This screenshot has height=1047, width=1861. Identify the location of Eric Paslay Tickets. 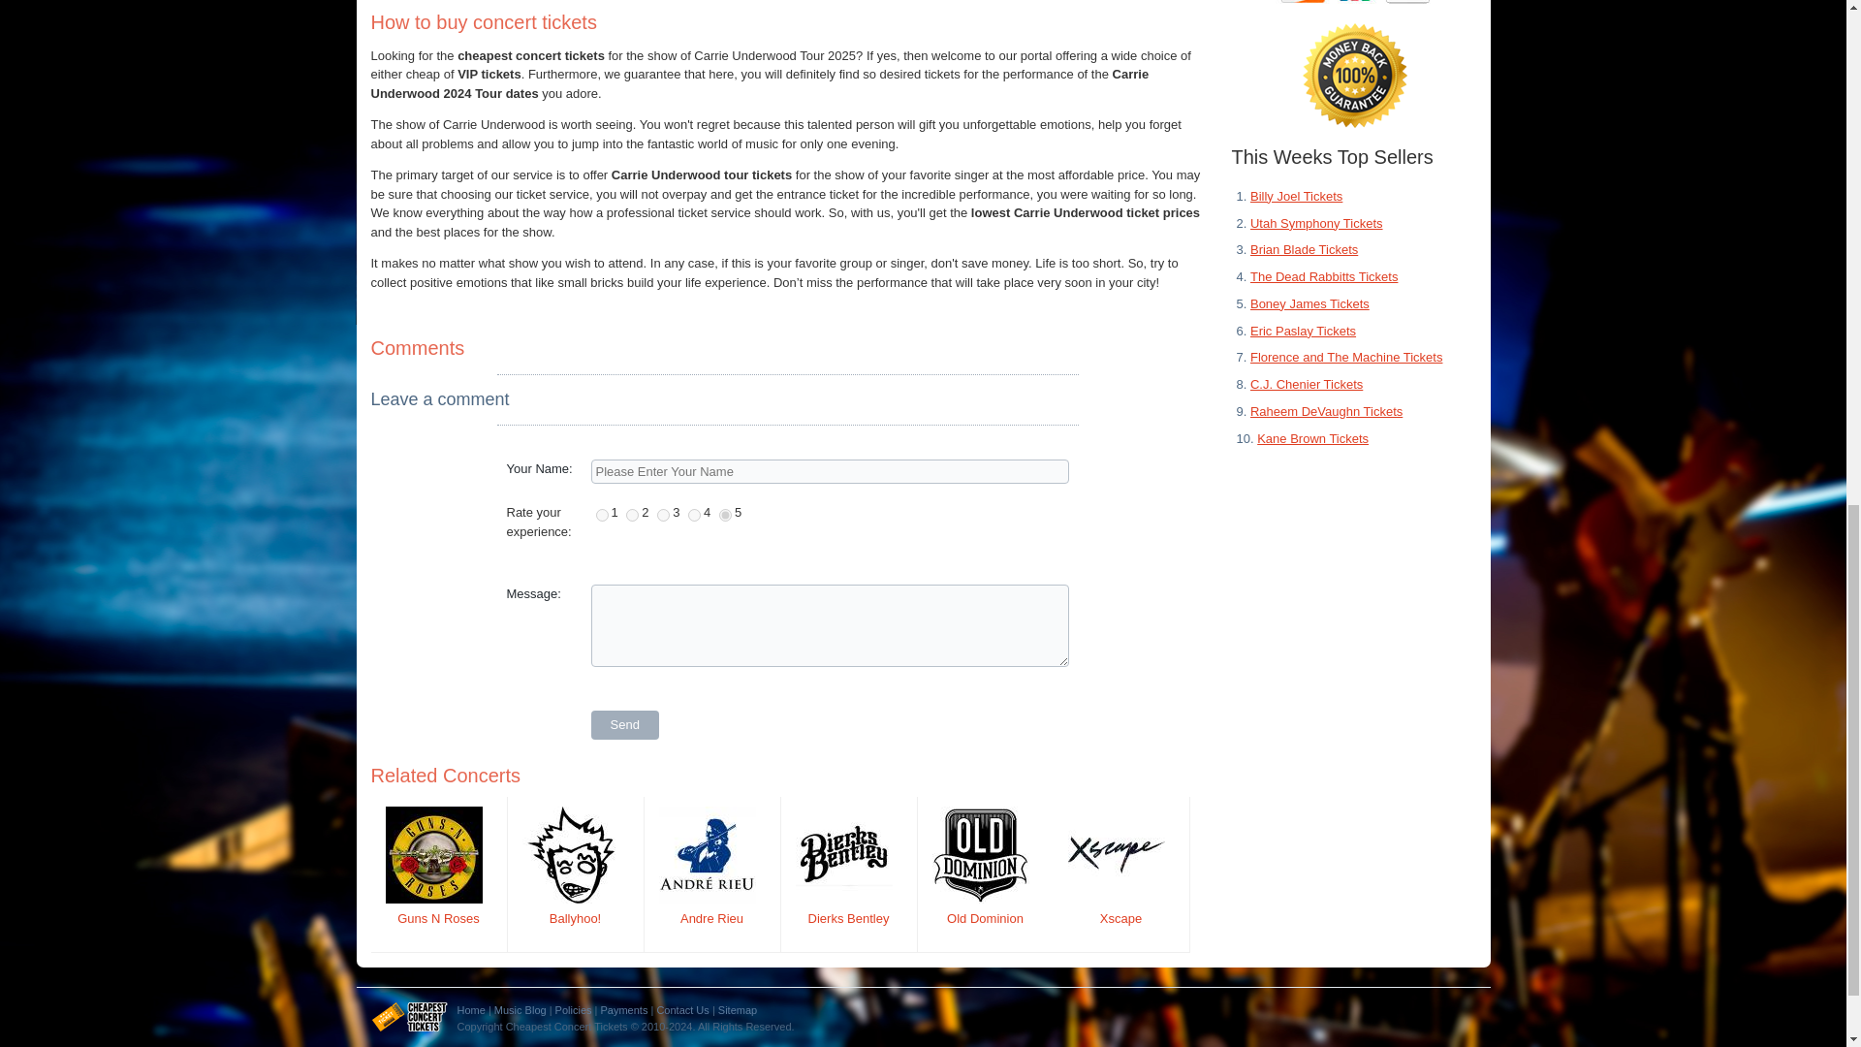
(1303, 330).